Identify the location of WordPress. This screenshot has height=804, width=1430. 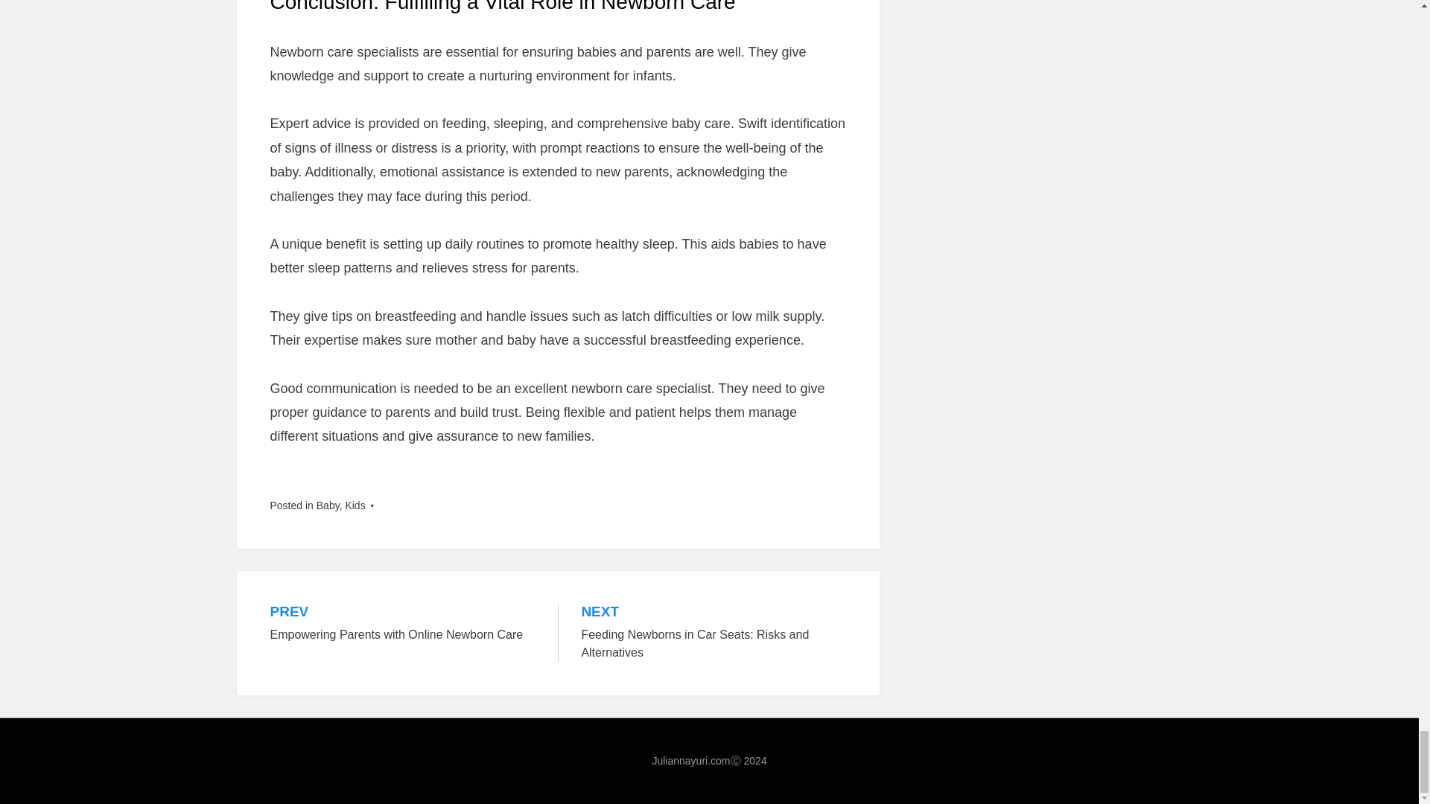
(359, 782).